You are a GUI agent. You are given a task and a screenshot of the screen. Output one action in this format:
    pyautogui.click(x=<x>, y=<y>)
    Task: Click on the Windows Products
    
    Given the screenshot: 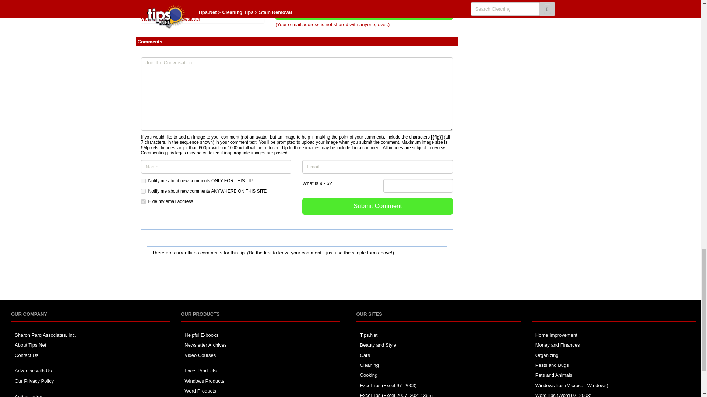 What is the action you would take?
    pyautogui.click(x=204, y=381)
    